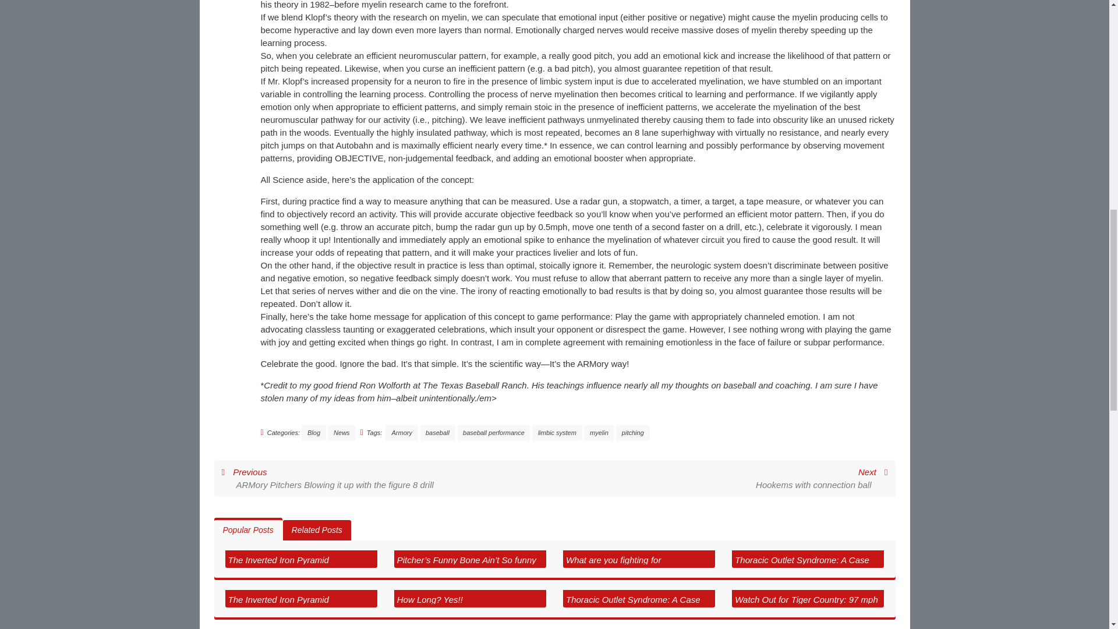 The width and height of the screenshot is (1118, 629). Describe the element at coordinates (613, 559) in the screenshot. I see `Thoracic Outlet Syndrome: A Case Study` at that location.